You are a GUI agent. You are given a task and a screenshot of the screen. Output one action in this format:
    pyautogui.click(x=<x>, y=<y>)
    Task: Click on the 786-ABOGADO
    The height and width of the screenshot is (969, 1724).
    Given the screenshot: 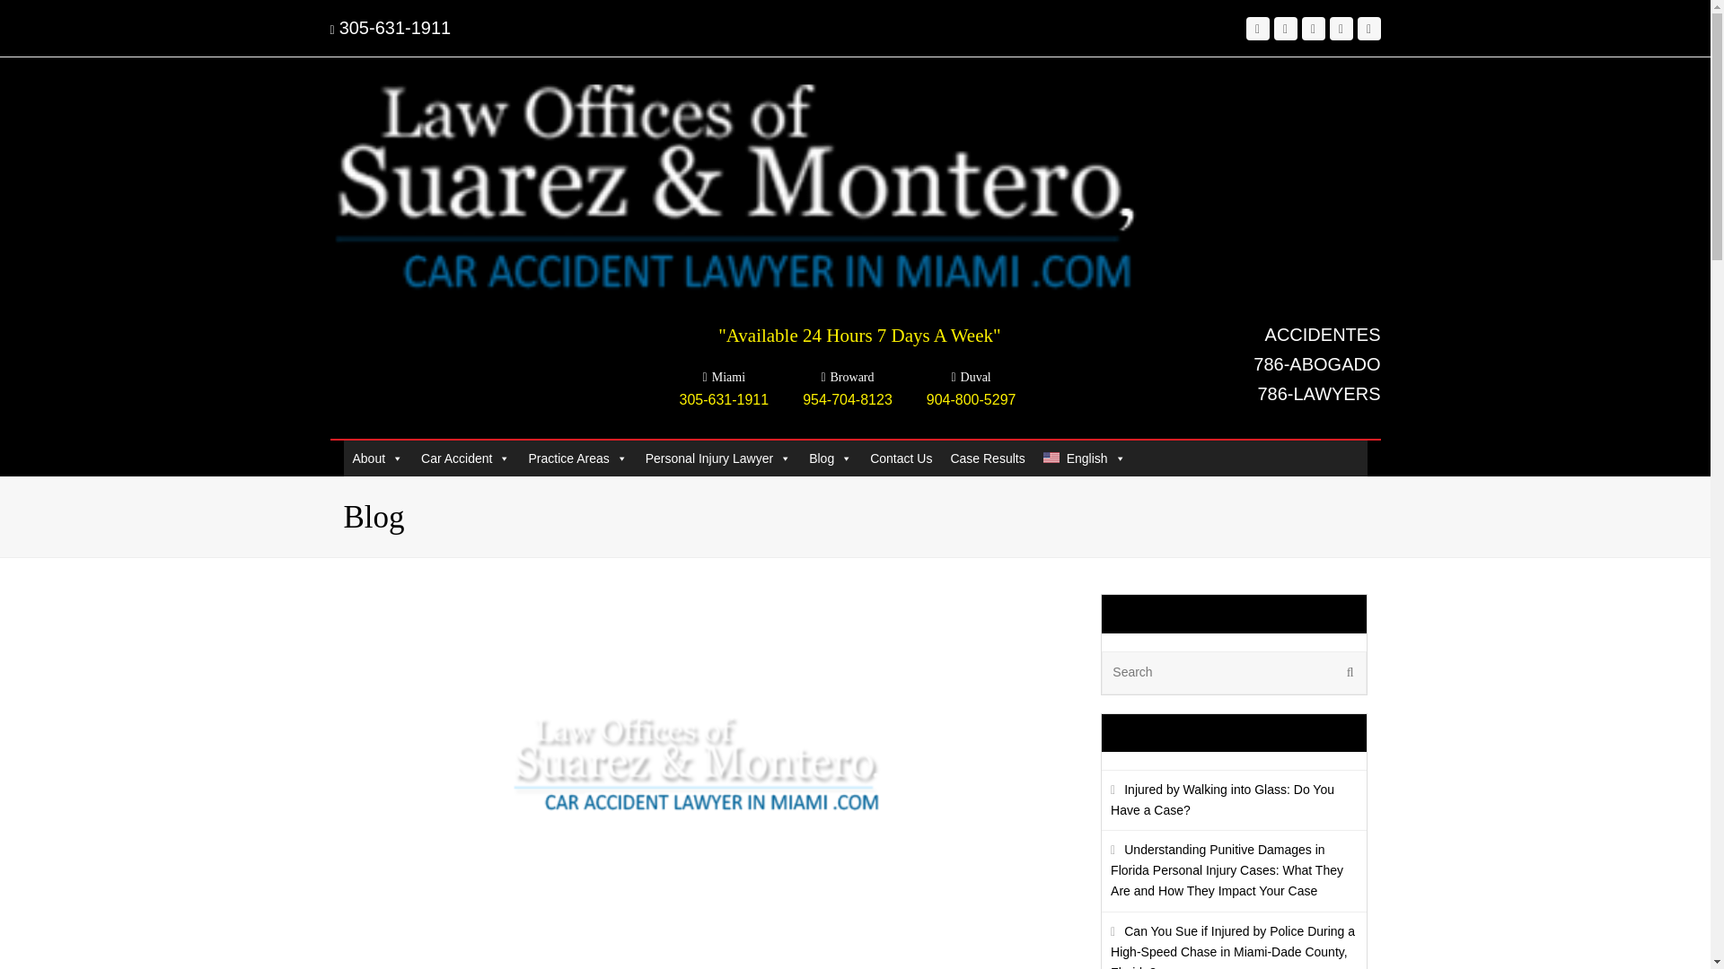 What is the action you would take?
    pyautogui.click(x=1316, y=364)
    